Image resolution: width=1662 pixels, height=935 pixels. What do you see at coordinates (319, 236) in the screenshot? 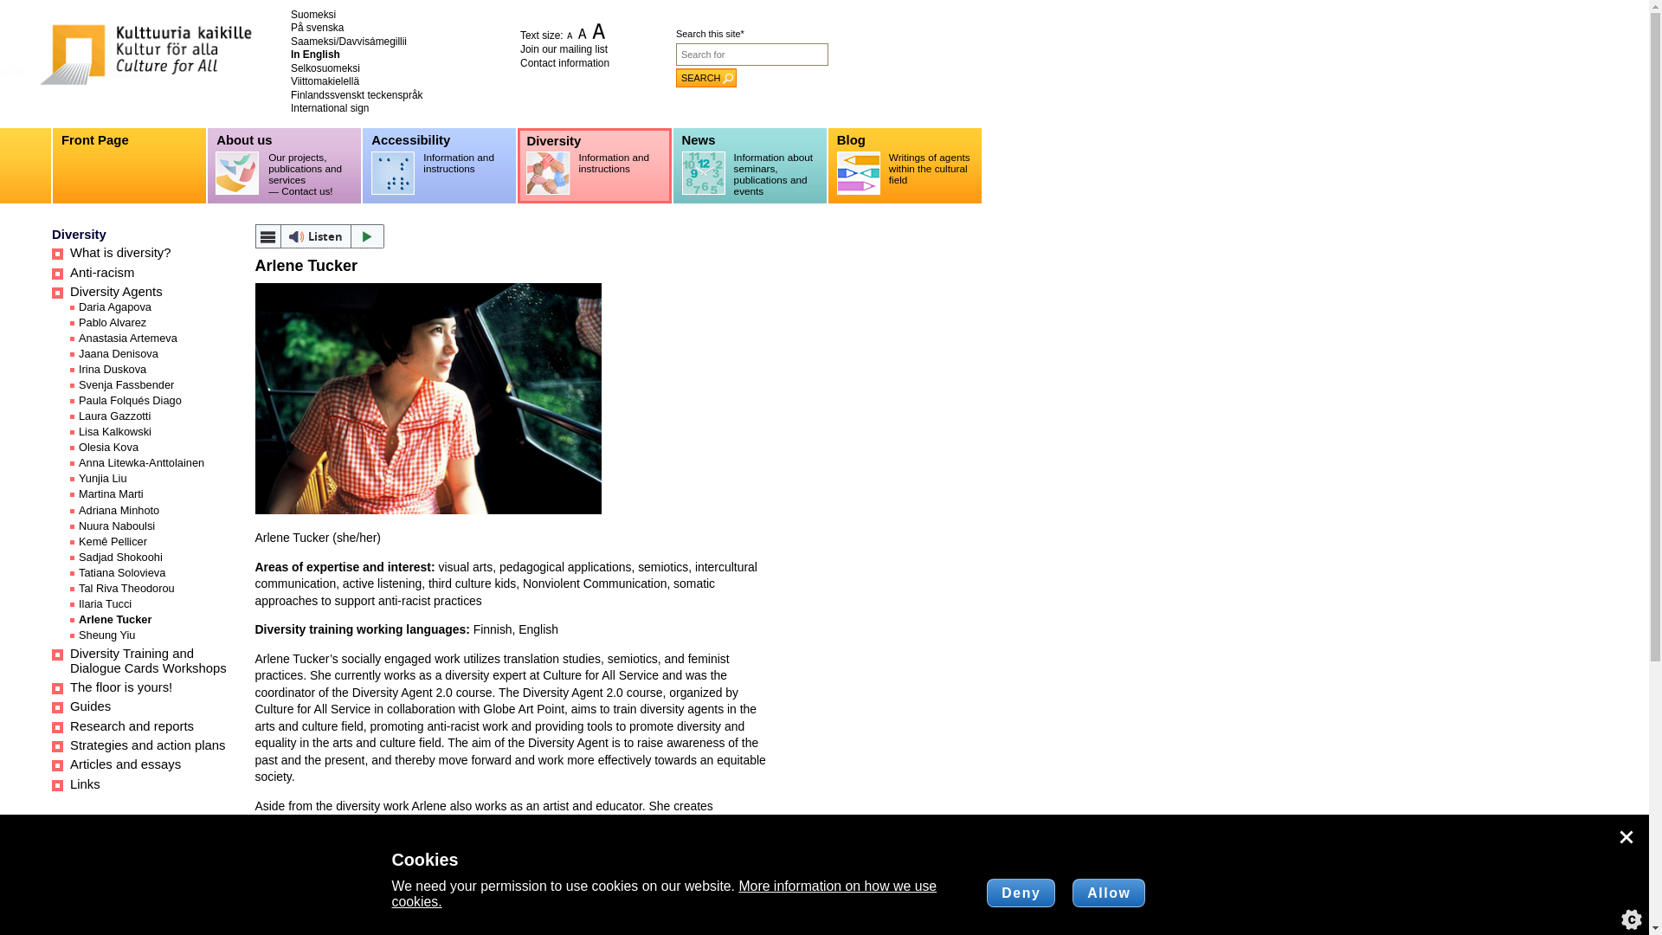
I see `Listen to this page using ReadSpeaker` at bounding box center [319, 236].